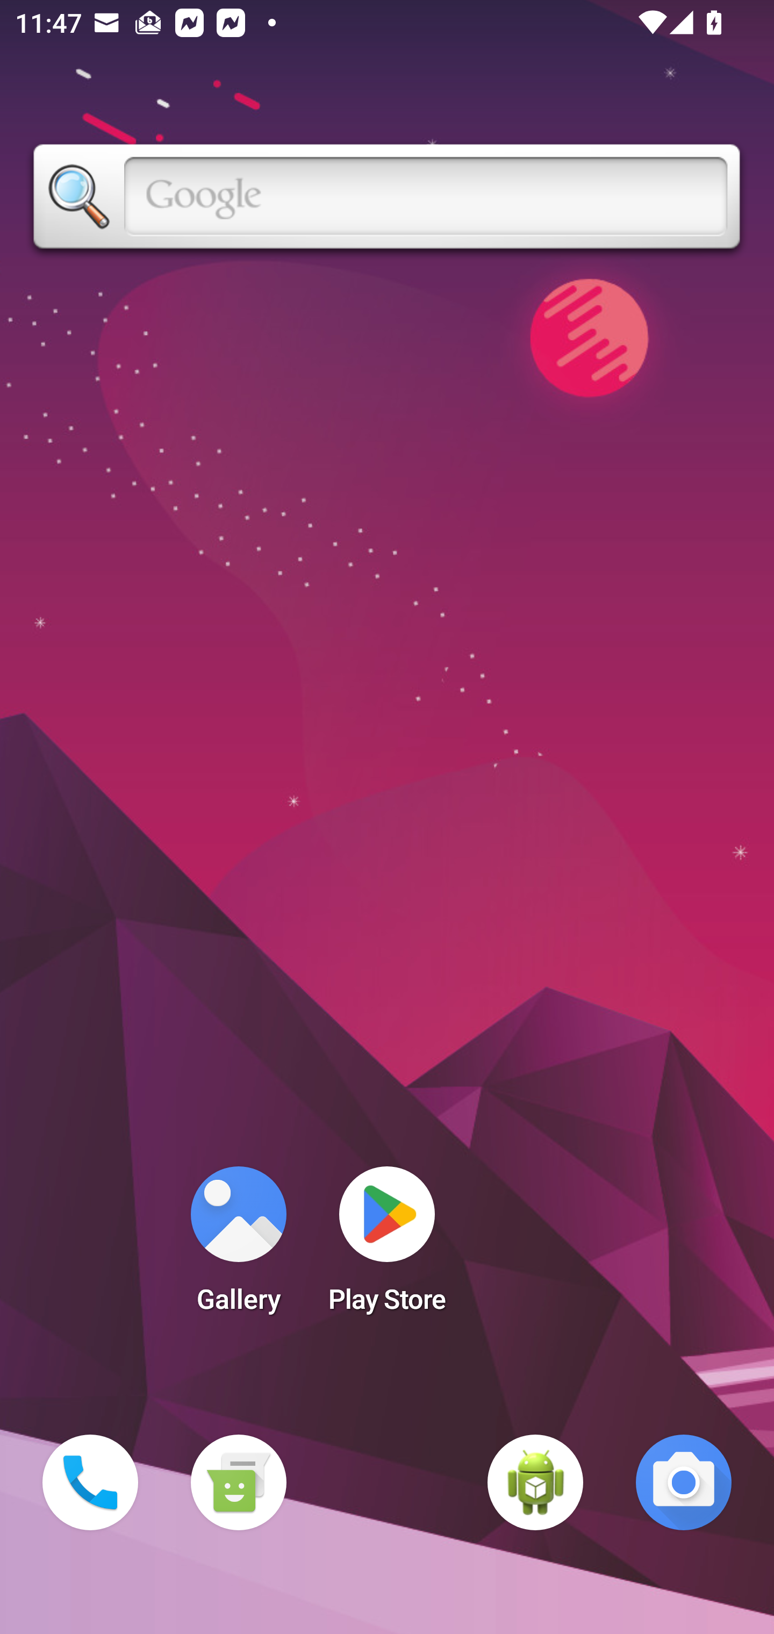 Image resolution: width=774 pixels, height=1634 pixels. Describe the element at coordinates (90, 1482) in the screenshot. I see `Phone` at that location.